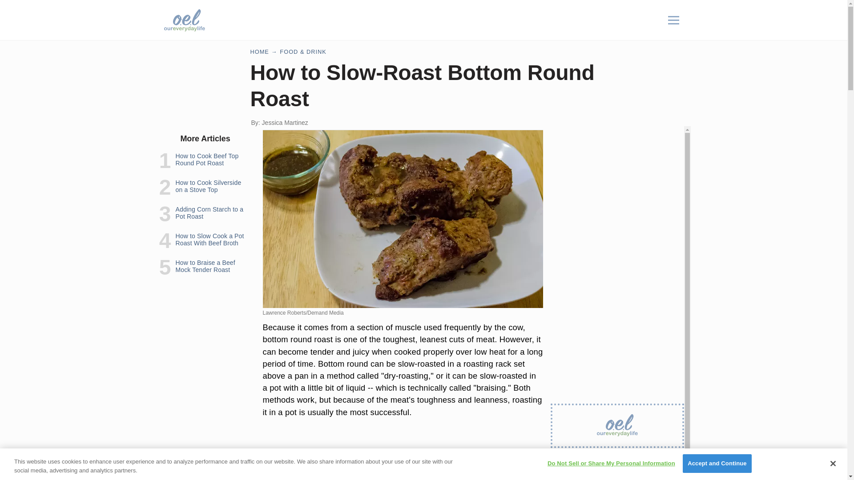 The width and height of the screenshot is (854, 480). I want to click on 3rd party ad content, so click(617, 181).